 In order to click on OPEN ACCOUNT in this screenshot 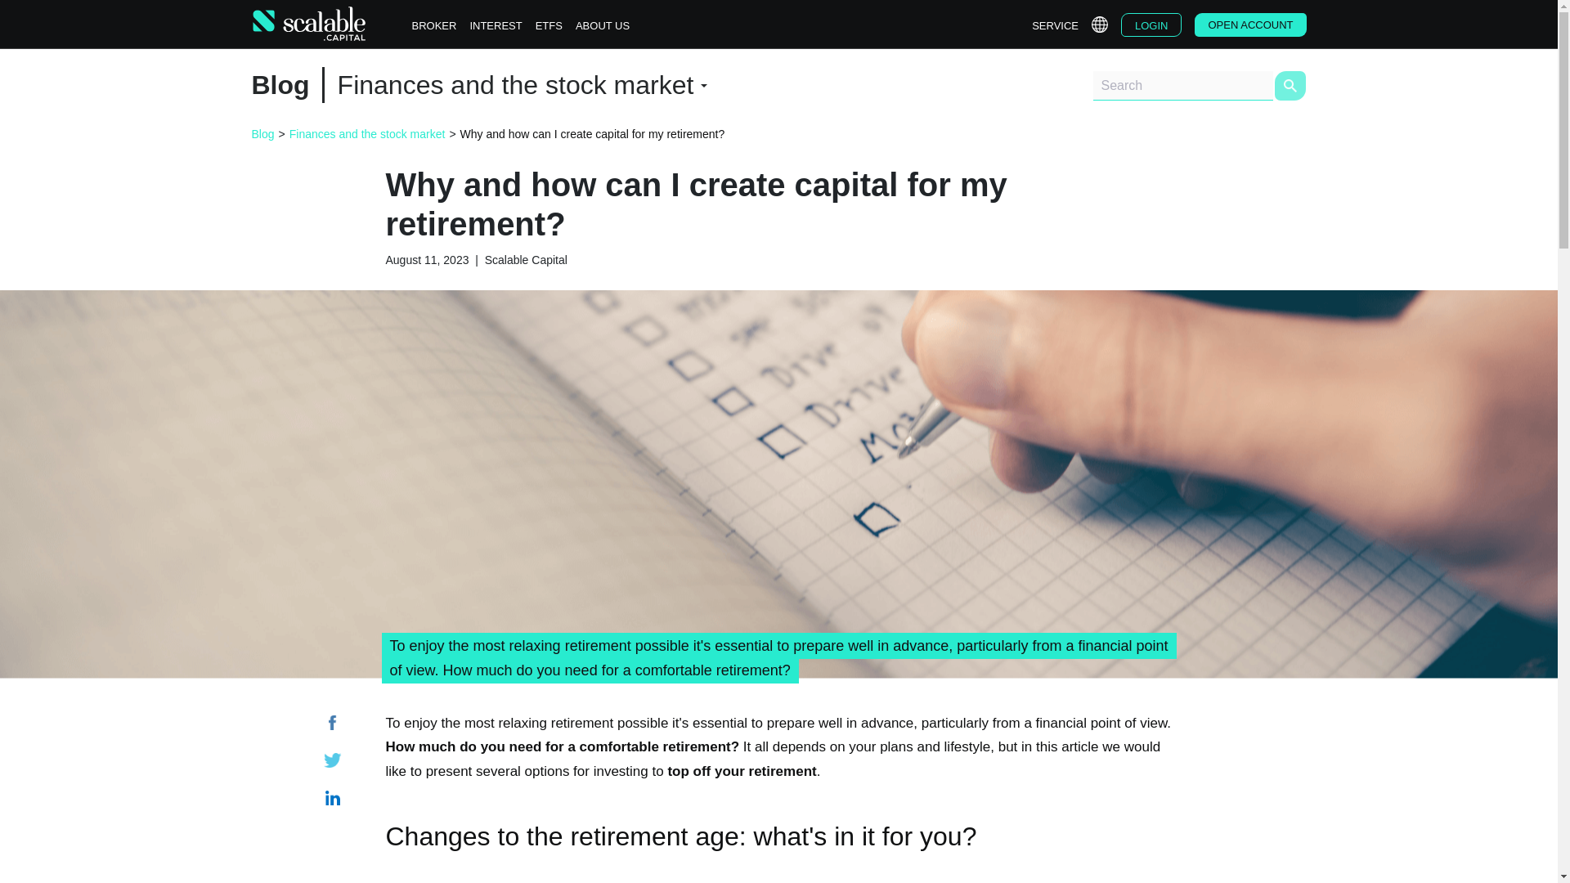, I will do `click(1249, 25)`.